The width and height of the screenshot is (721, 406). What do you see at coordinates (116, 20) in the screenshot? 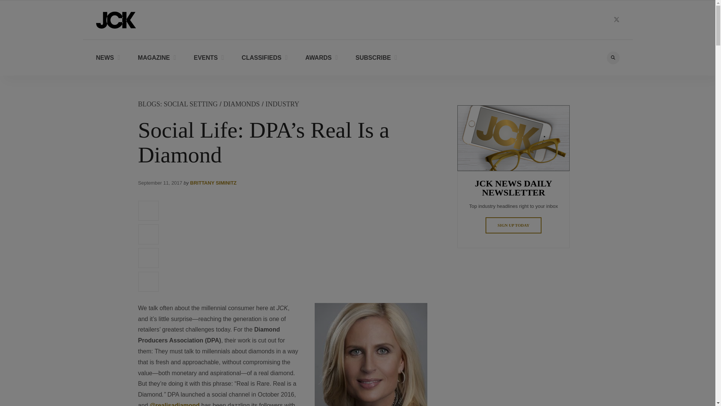
I see `JCK` at bounding box center [116, 20].